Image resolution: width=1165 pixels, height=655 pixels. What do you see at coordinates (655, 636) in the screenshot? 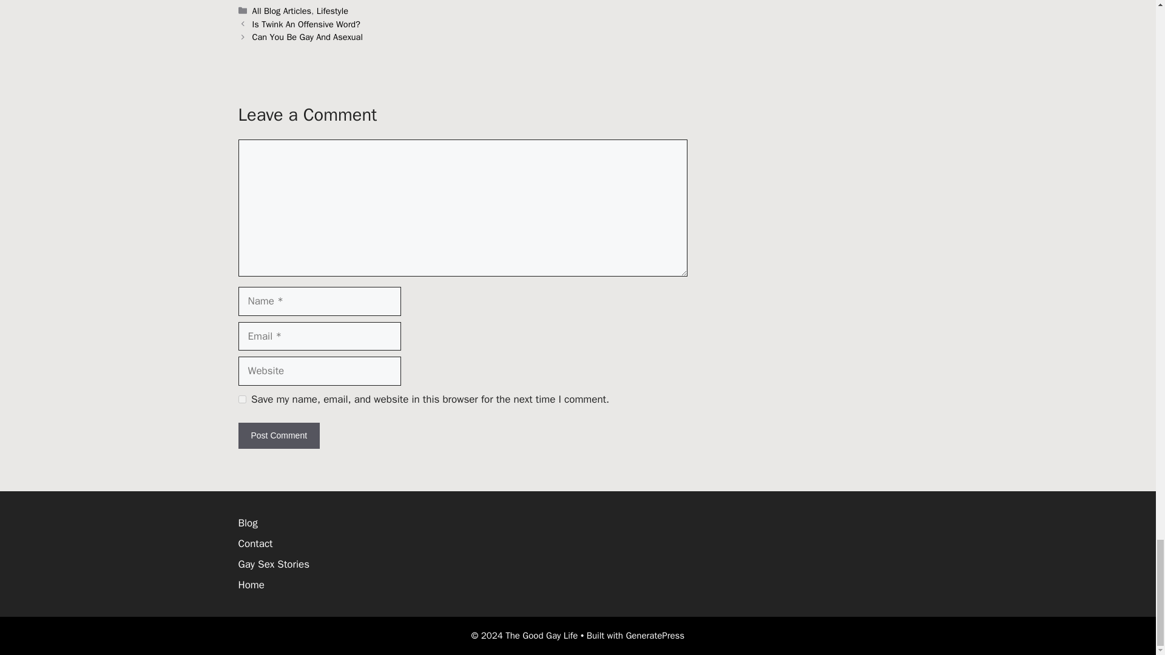
I see `GeneratePress` at bounding box center [655, 636].